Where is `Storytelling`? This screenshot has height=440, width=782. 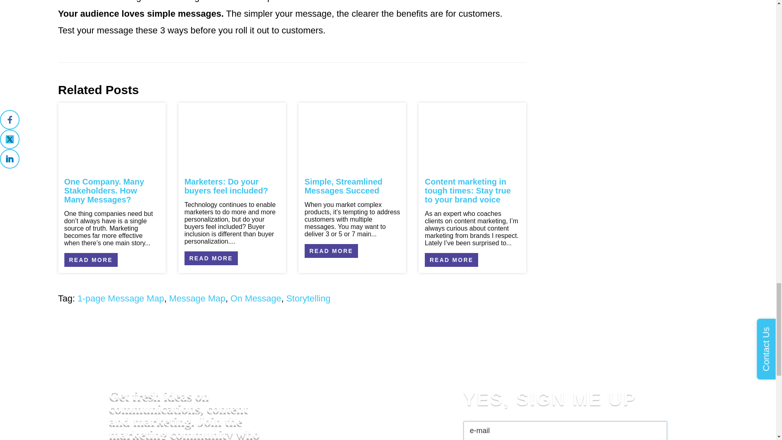
Storytelling is located at coordinates (308, 298).